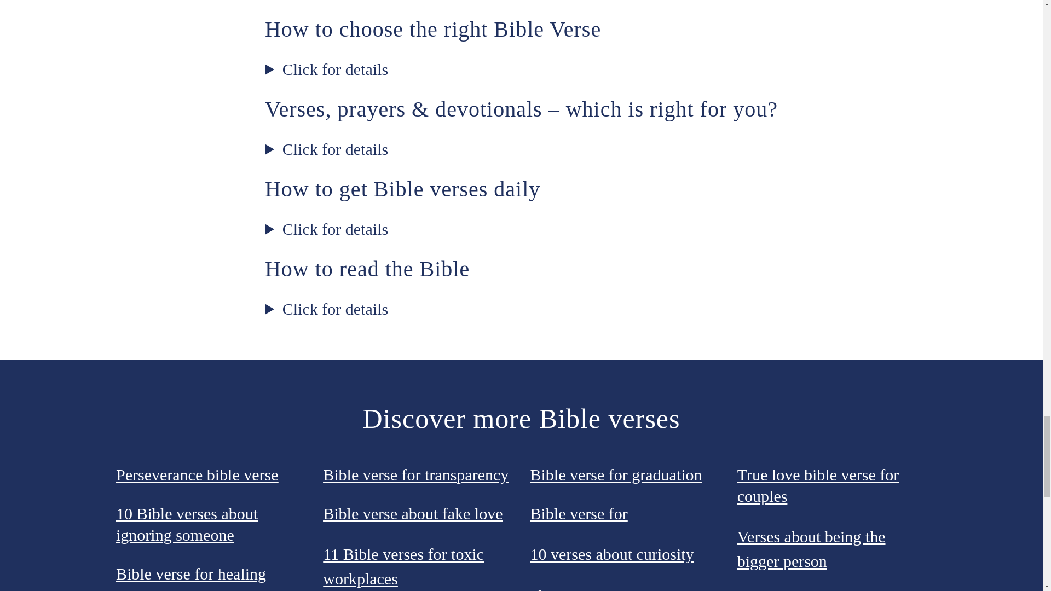 The height and width of the screenshot is (591, 1051). What do you see at coordinates (412, 513) in the screenshot?
I see `Bible verse about fake love` at bounding box center [412, 513].